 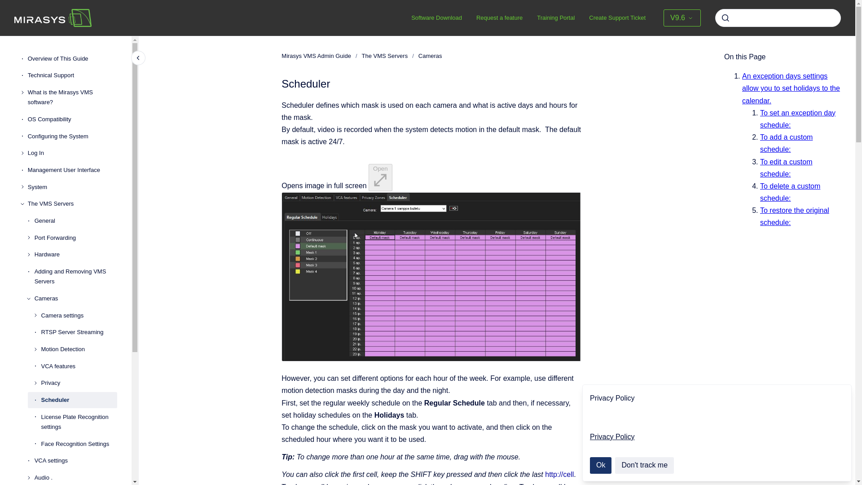 I want to click on The VMS Servers, so click(x=72, y=204).